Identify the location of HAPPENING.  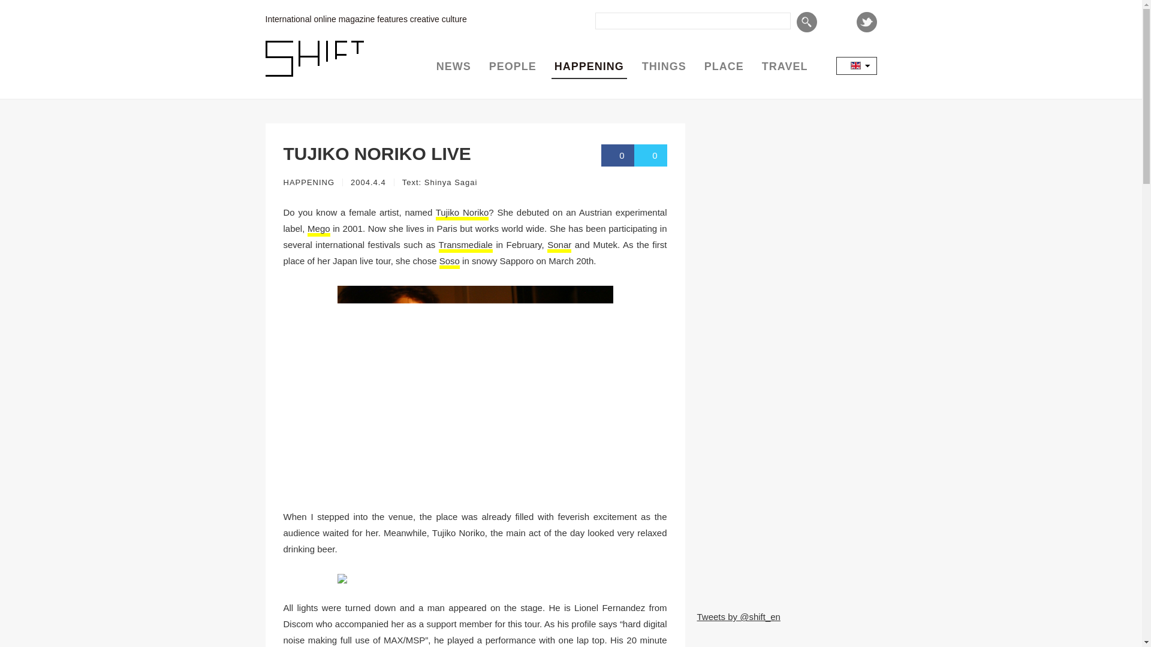
(309, 182).